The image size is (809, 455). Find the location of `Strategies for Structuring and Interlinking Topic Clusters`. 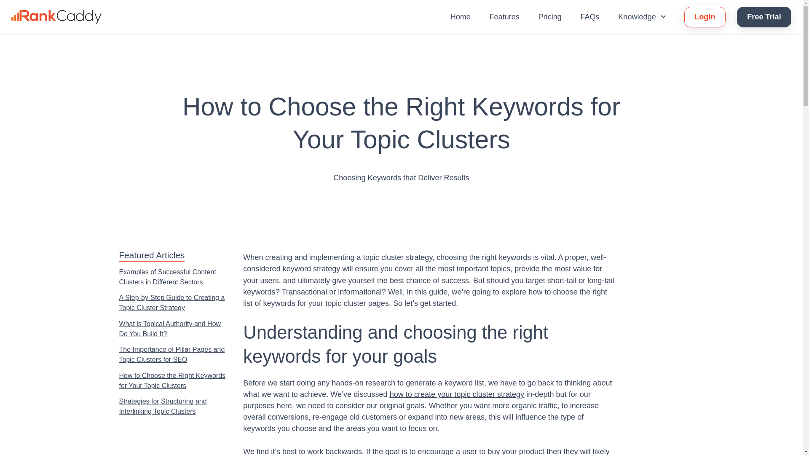

Strategies for Structuring and Interlinking Topic Clusters is located at coordinates (173, 406).